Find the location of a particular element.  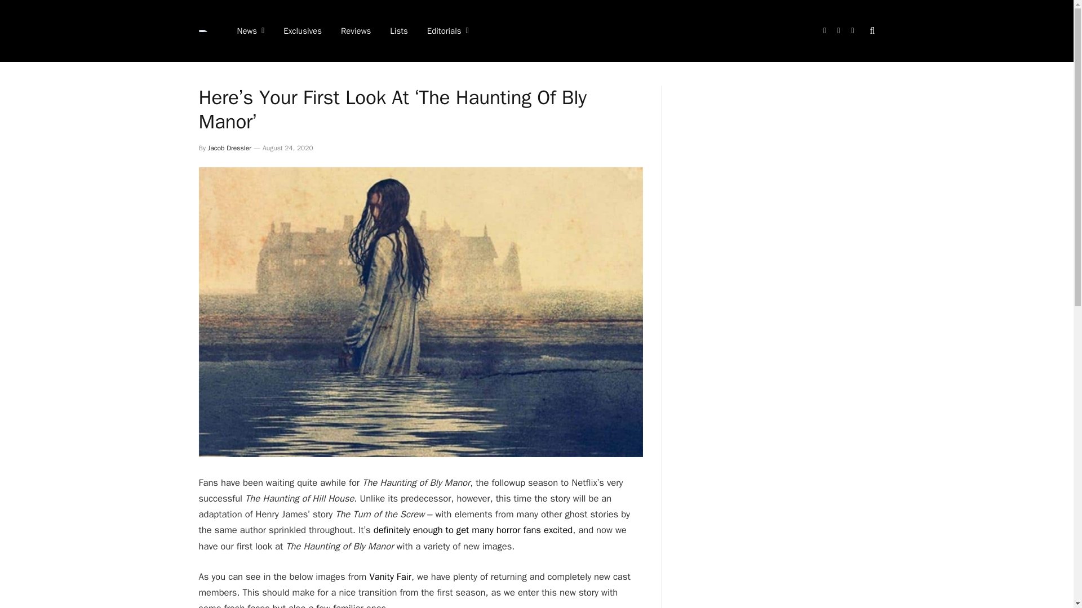

Posts by Jacob Dressler is located at coordinates (229, 147).